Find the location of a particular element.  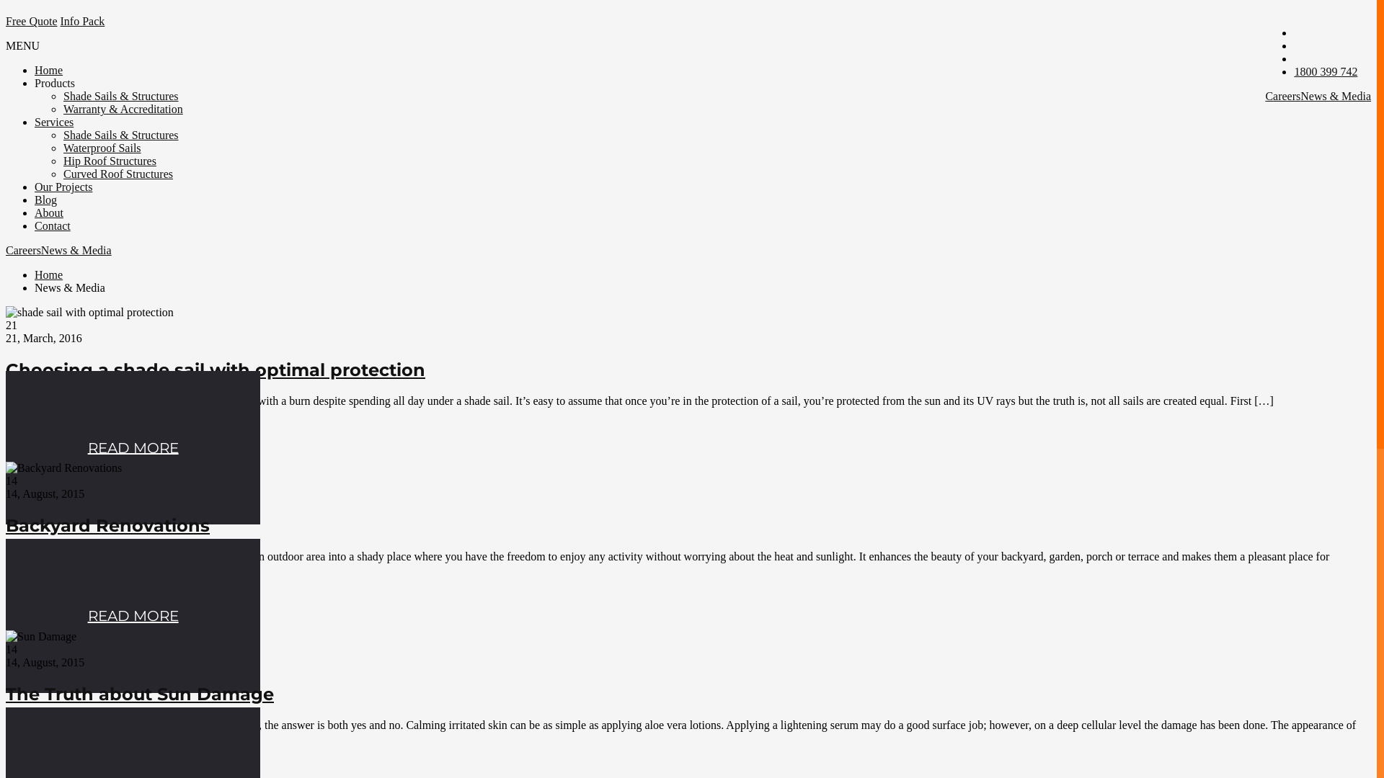

Backyard Renovations is located at coordinates (108, 526).